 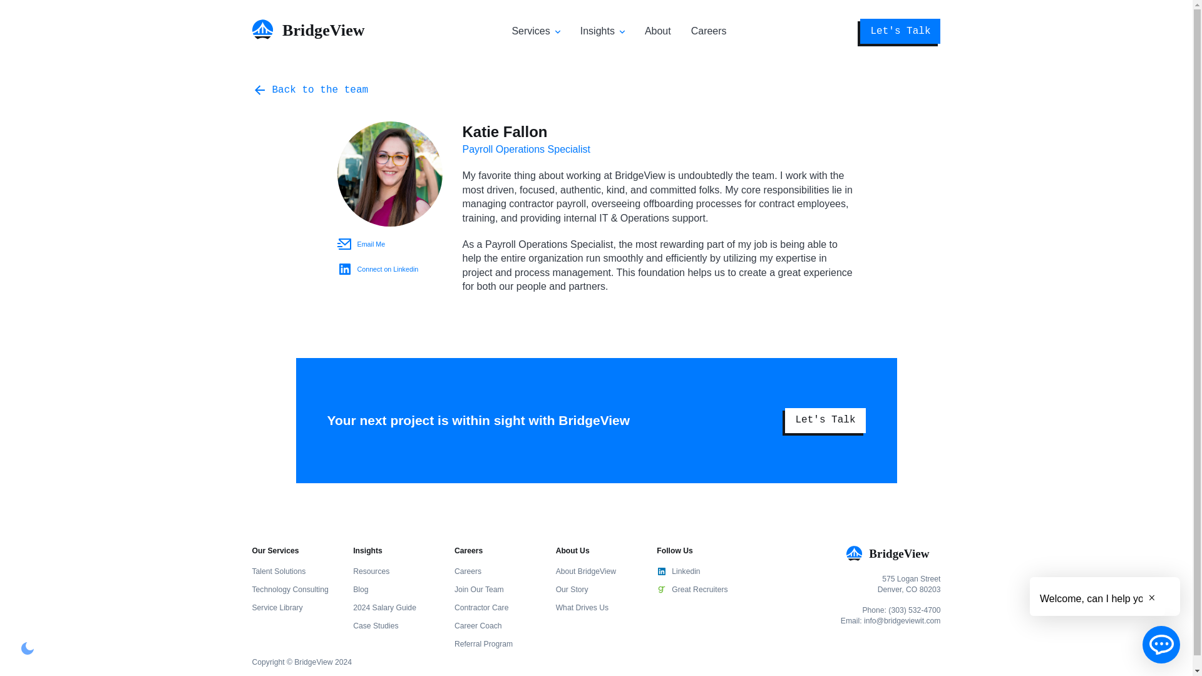 I want to click on Let's Talk, so click(x=825, y=421).